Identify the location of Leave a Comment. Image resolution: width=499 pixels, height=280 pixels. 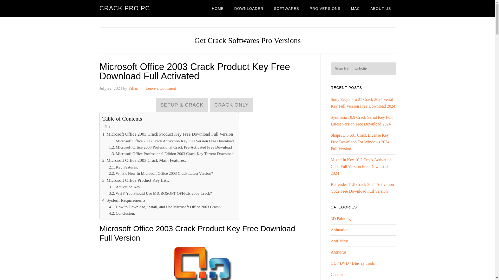
(161, 88).